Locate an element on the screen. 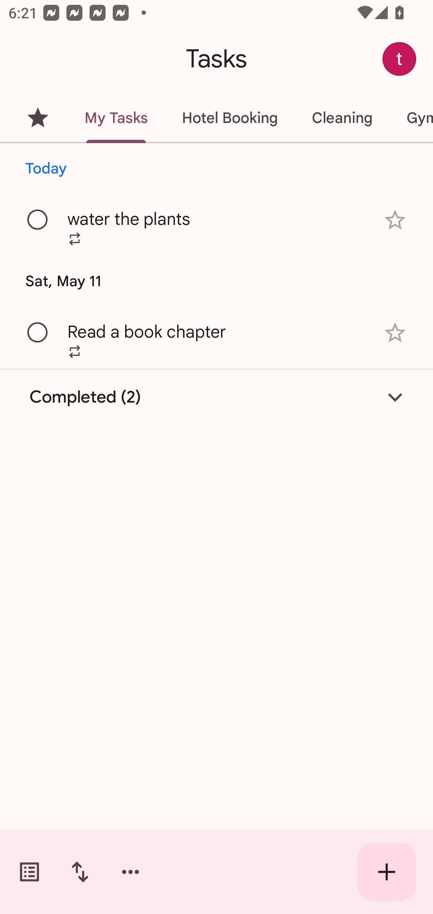 The image size is (433, 914). More options is located at coordinates (131, 872).